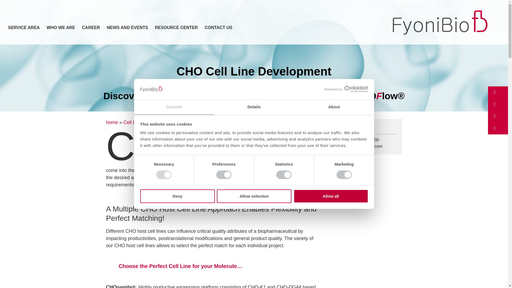 The image size is (512, 288). I want to click on Allow all, so click(331, 196).